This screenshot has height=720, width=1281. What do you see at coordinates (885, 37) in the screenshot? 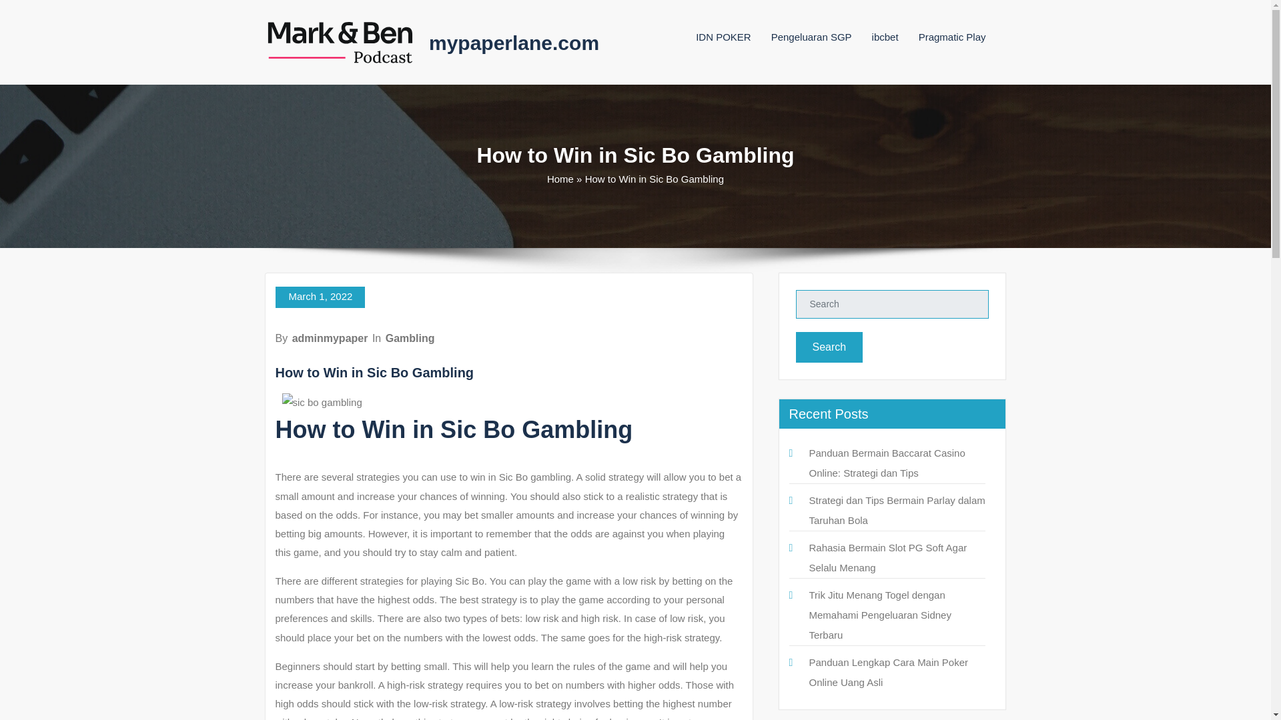
I see `ibcbet` at bounding box center [885, 37].